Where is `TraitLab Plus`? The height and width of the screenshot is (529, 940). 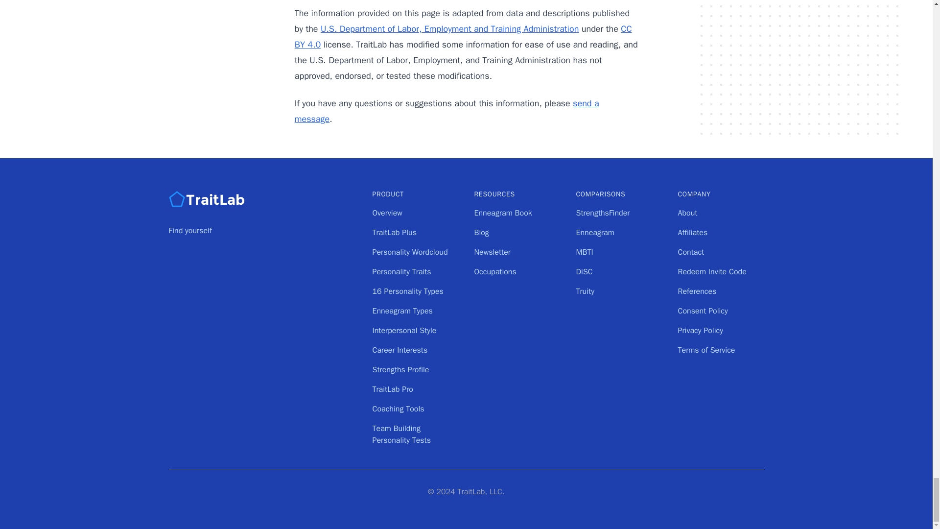 TraitLab Plus is located at coordinates (394, 232).